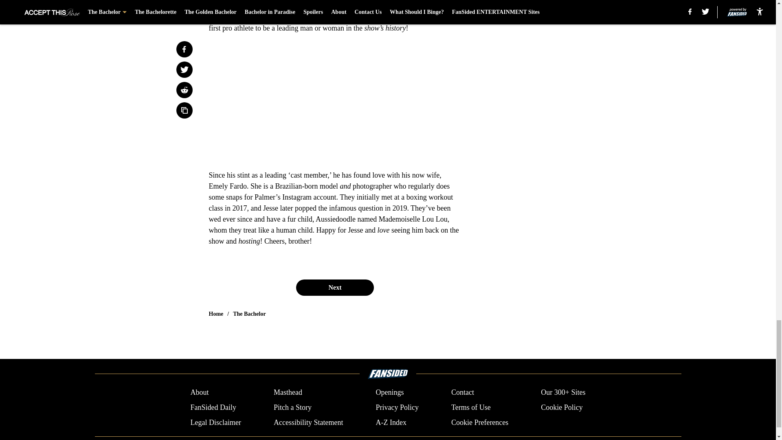 The image size is (782, 440). I want to click on Pitch a Story, so click(292, 407).